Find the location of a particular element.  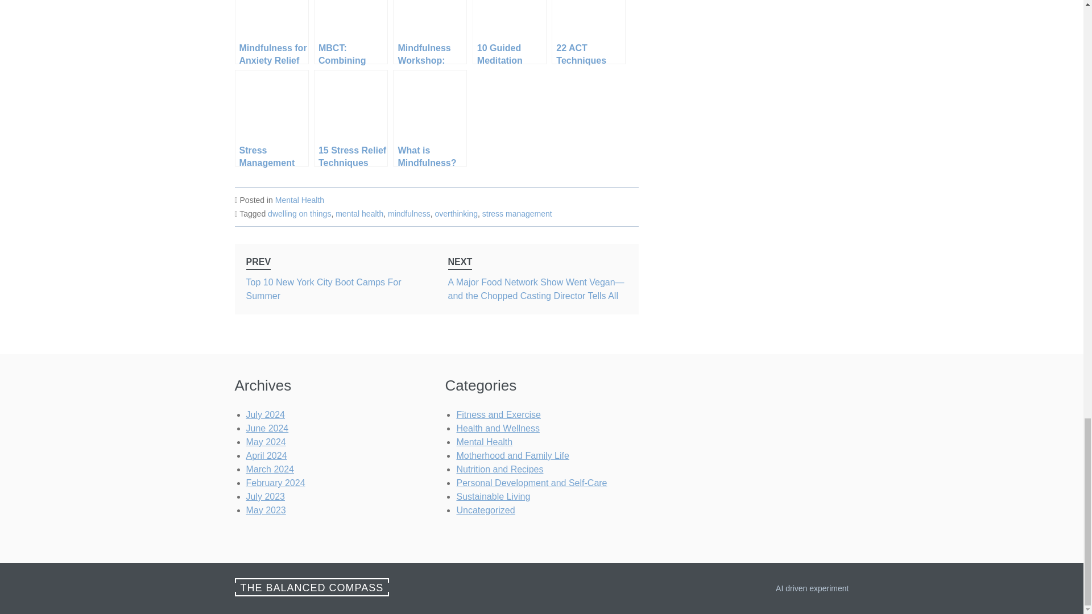

mindfulness is located at coordinates (408, 214).